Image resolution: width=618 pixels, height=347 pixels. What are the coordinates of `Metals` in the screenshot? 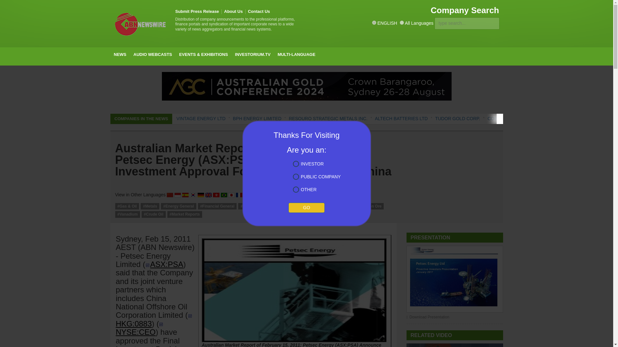 It's located at (150, 206).